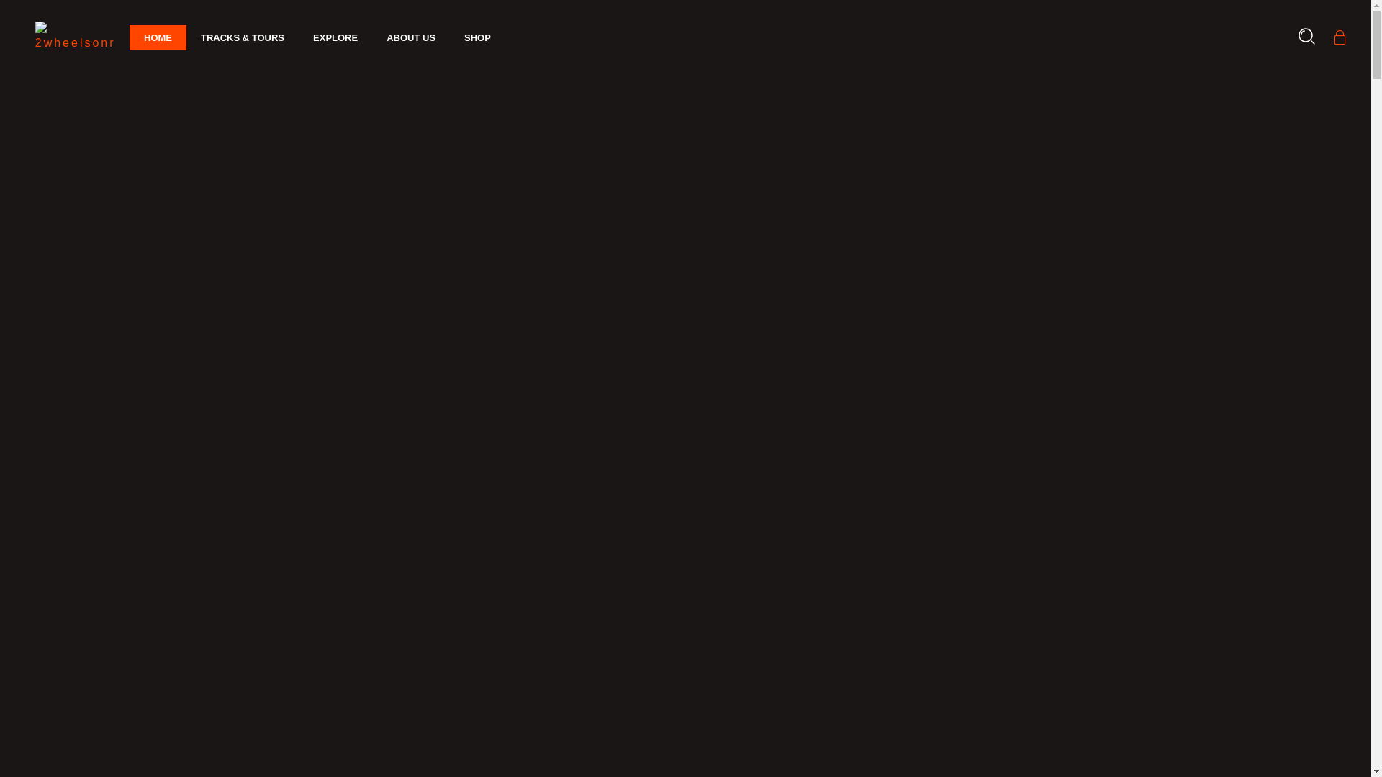  What do you see at coordinates (311, 553) in the screenshot?
I see `EXPLORE MORE` at bounding box center [311, 553].